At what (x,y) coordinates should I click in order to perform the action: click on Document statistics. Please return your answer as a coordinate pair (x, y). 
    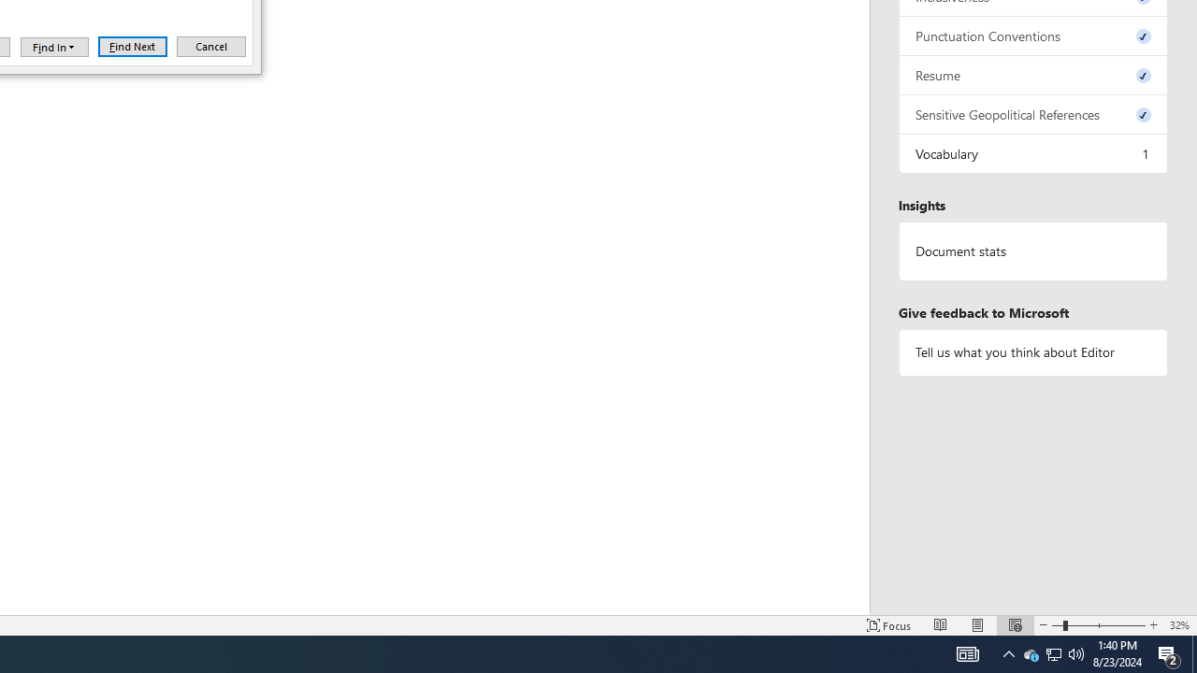
    Looking at the image, I should click on (1033, 251).